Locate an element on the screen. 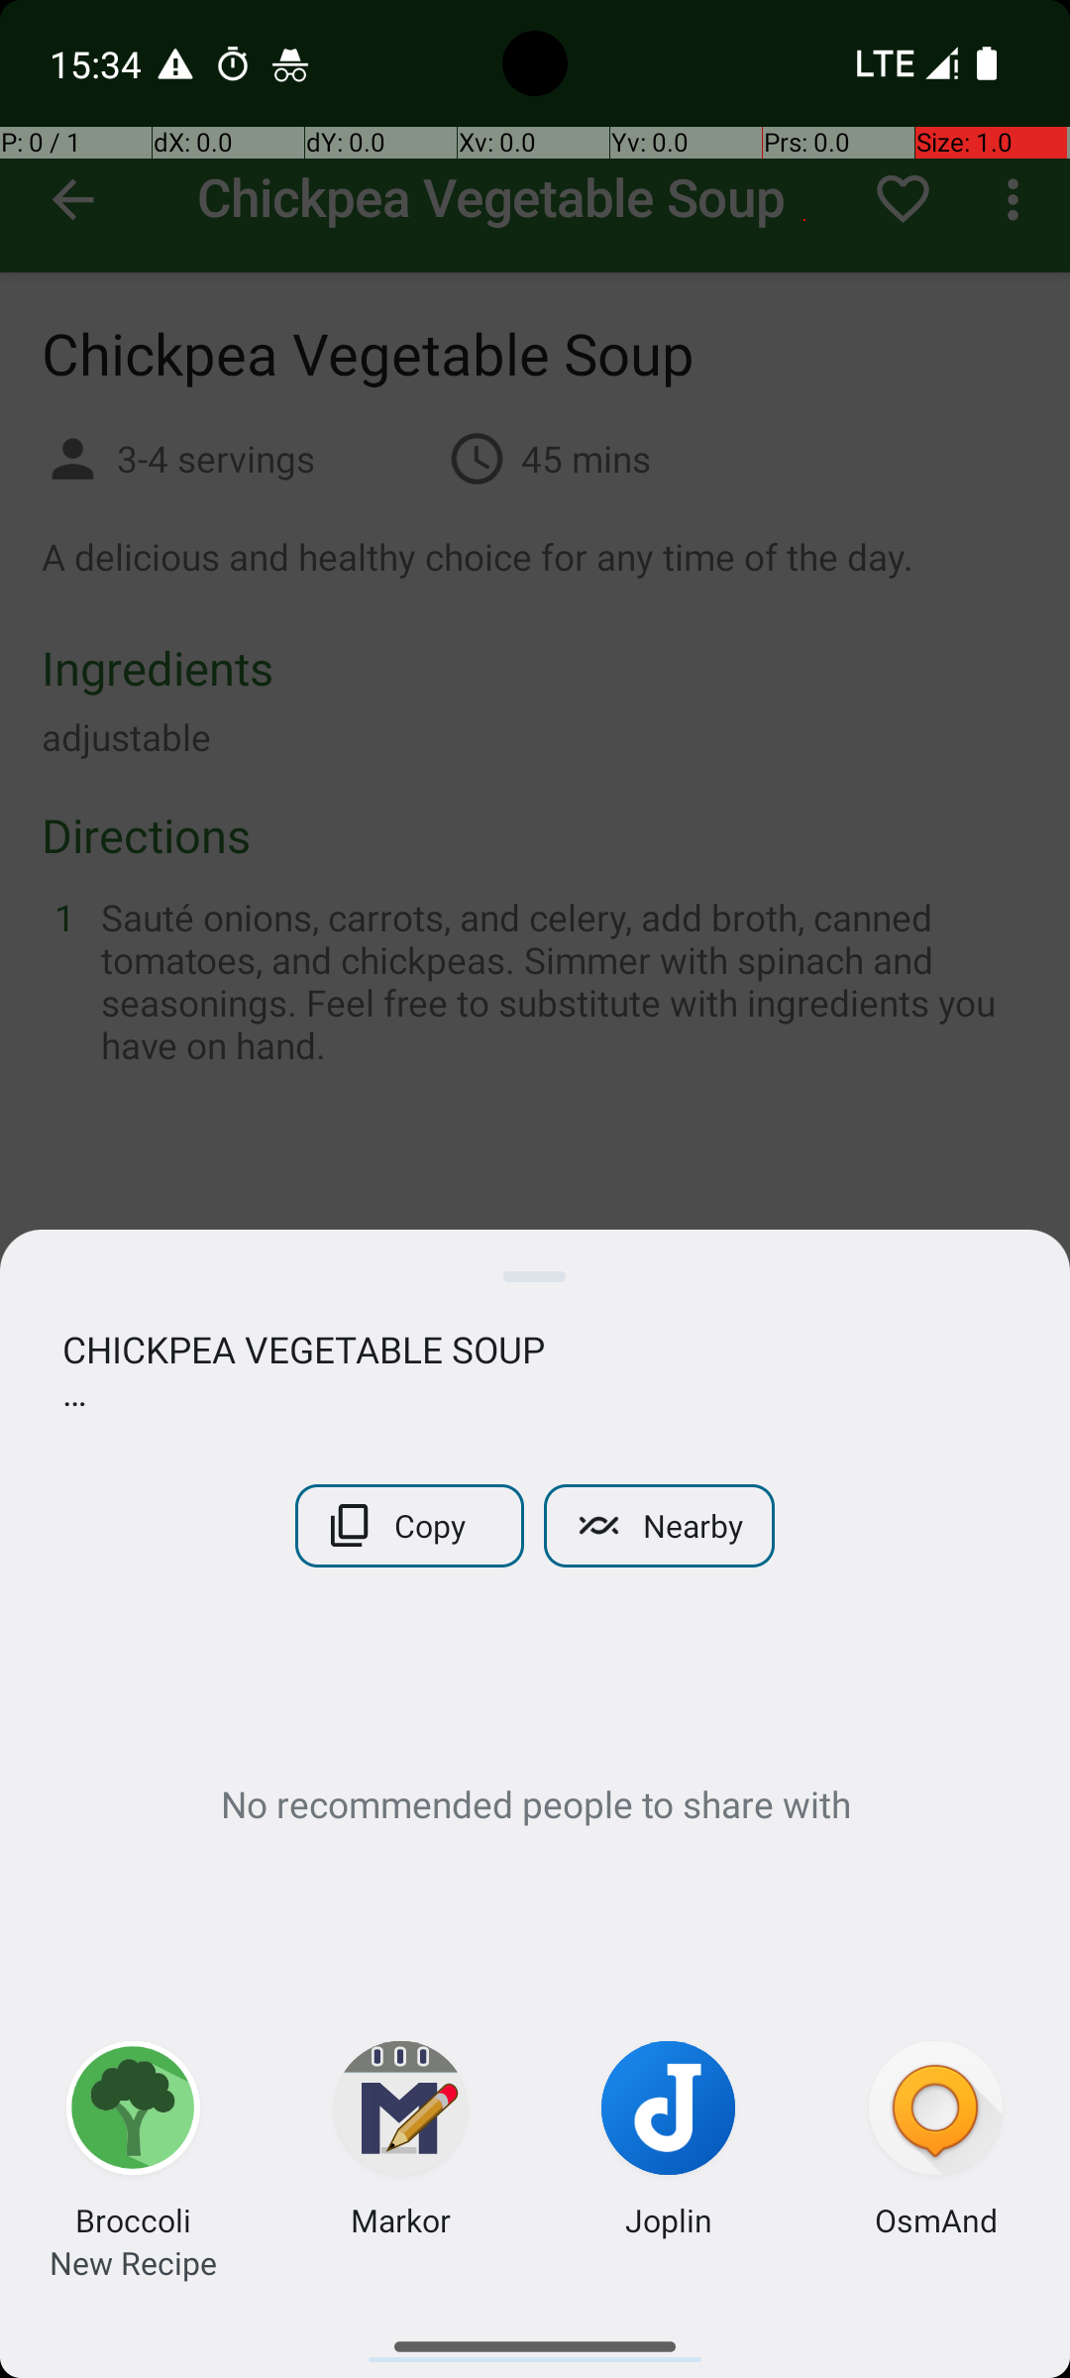 This screenshot has height=2378, width=1070. CHICKPEA VEGETABLE SOUP

Servings: 3-4 servings
Time: 45 mins

A delicious and healthy choice for any time of the day.

Ingredients:
- adjustable

Directions:
1. Sauté onions, carrots, and celery, add broth, canned tomatoes, and chickpeas. Simmer with spinach and seasonings. Feel free to substitute with ingredients you have on hand.

Shared with https://play.google.com/store/apps/details?id=com.flauschcode.broccoli is located at coordinates (535, 1370).